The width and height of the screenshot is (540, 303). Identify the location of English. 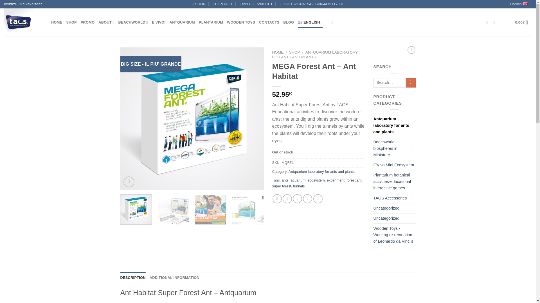
(520, 4).